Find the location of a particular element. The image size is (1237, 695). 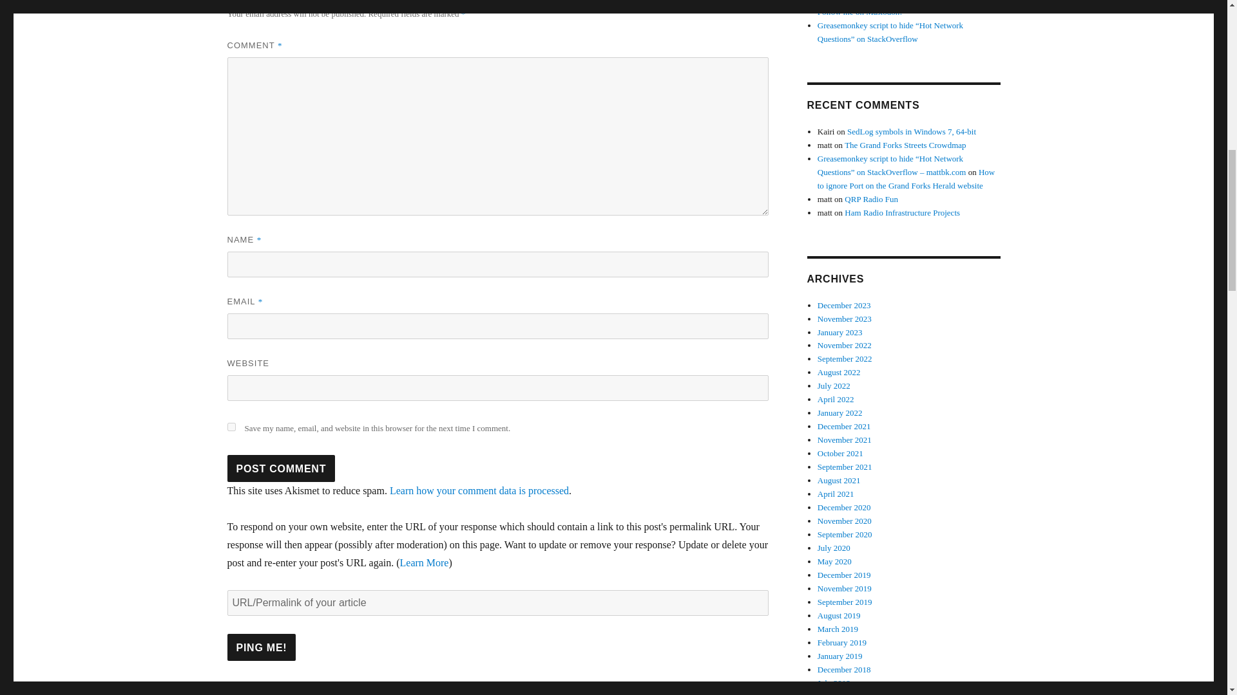

Learn More is located at coordinates (424, 562).